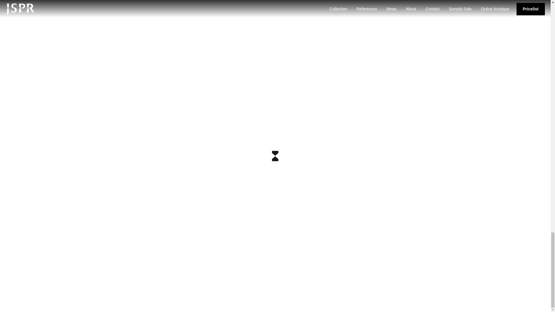 The width and height of the screenshot is (555, 312). Describe the element at coordinates (165, 265) in the screenshot. I see `Search` at that location.